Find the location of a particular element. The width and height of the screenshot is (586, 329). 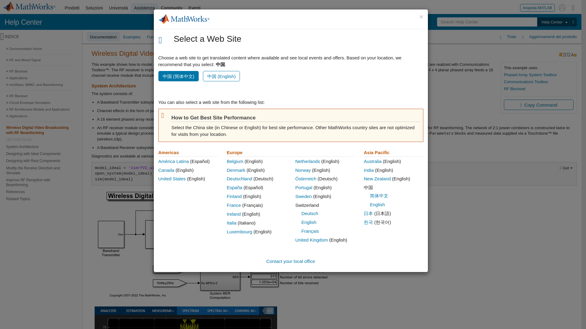

Help Center is located at coordinates (553, 22).